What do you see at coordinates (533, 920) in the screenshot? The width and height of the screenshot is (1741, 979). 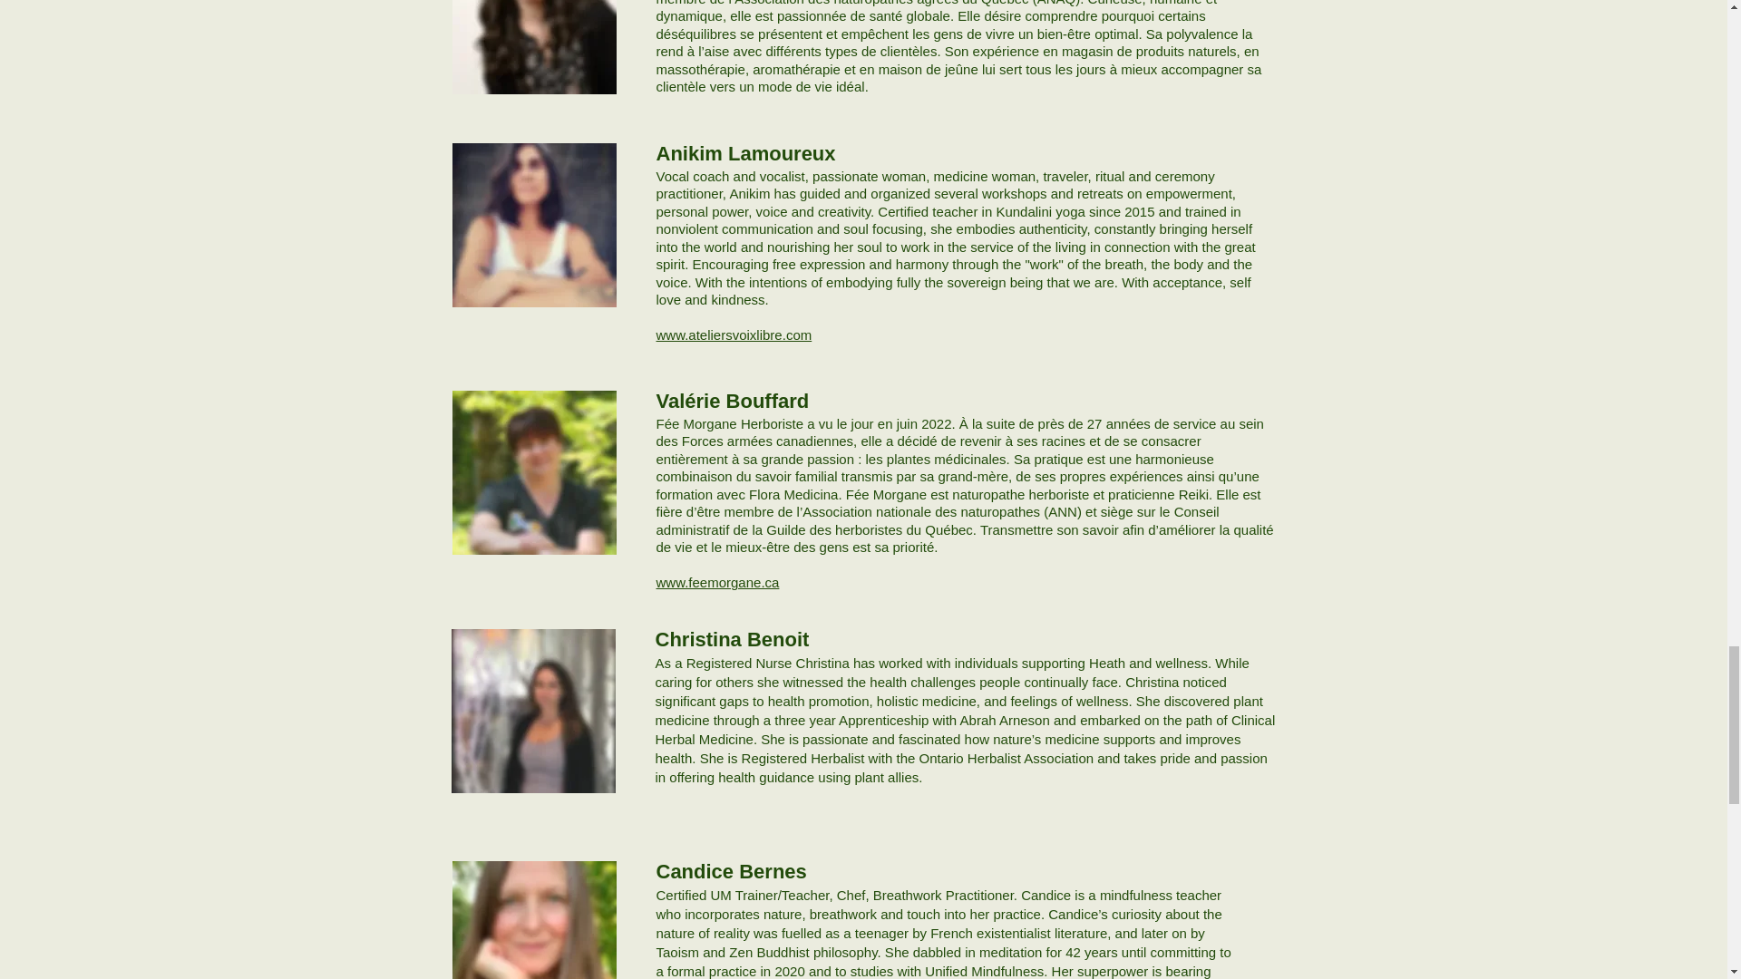 I see `Abrah-portrait-2.jpeg` at bounding box center [533, 920].